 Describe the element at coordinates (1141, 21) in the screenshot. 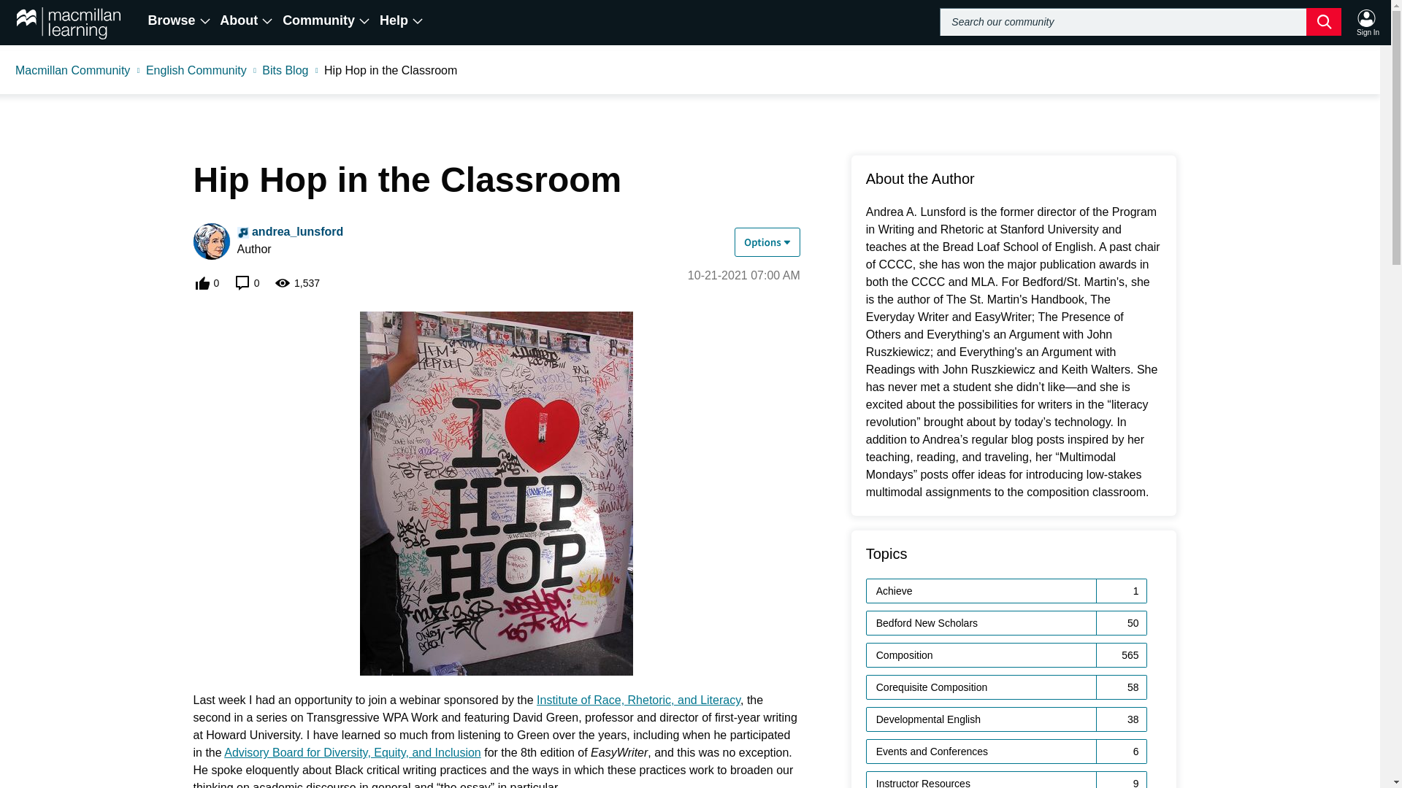

I see `Search` at that location.